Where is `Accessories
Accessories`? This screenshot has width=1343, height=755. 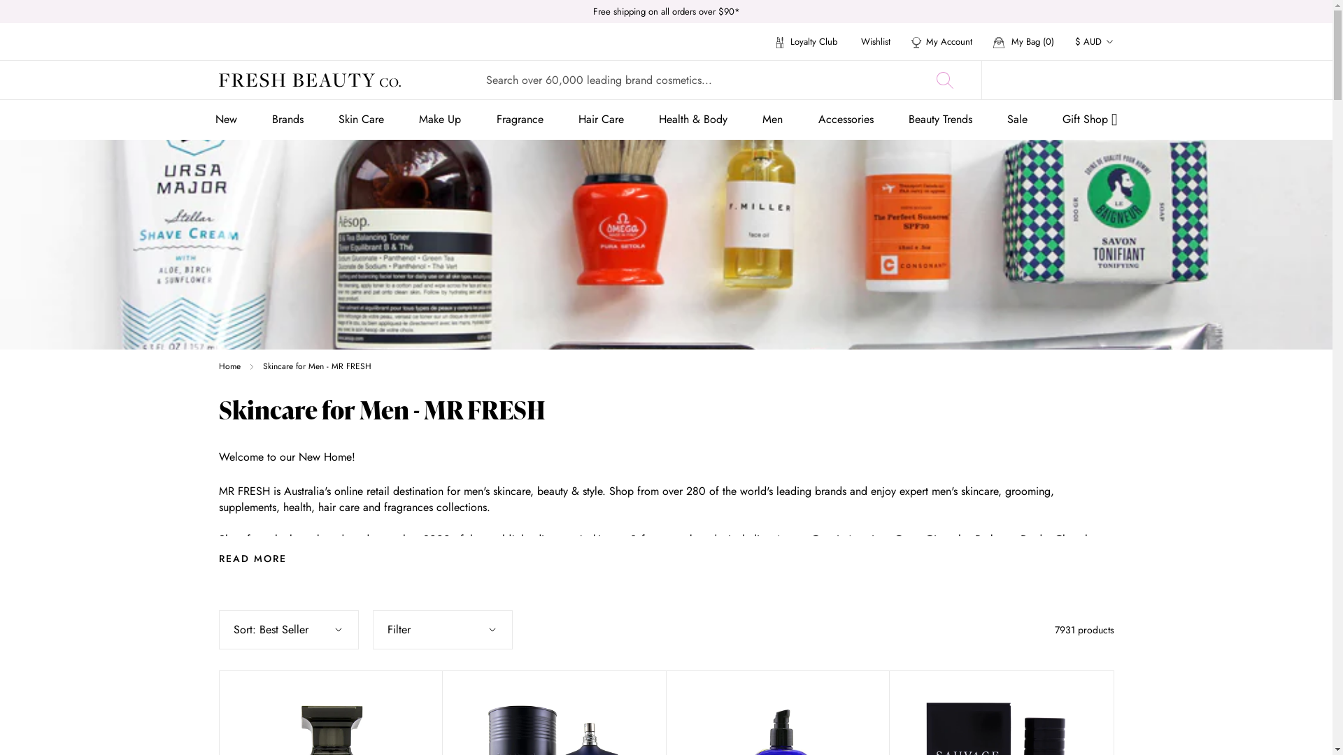
Accessories
Accessories is located at coordinates (846, 119).